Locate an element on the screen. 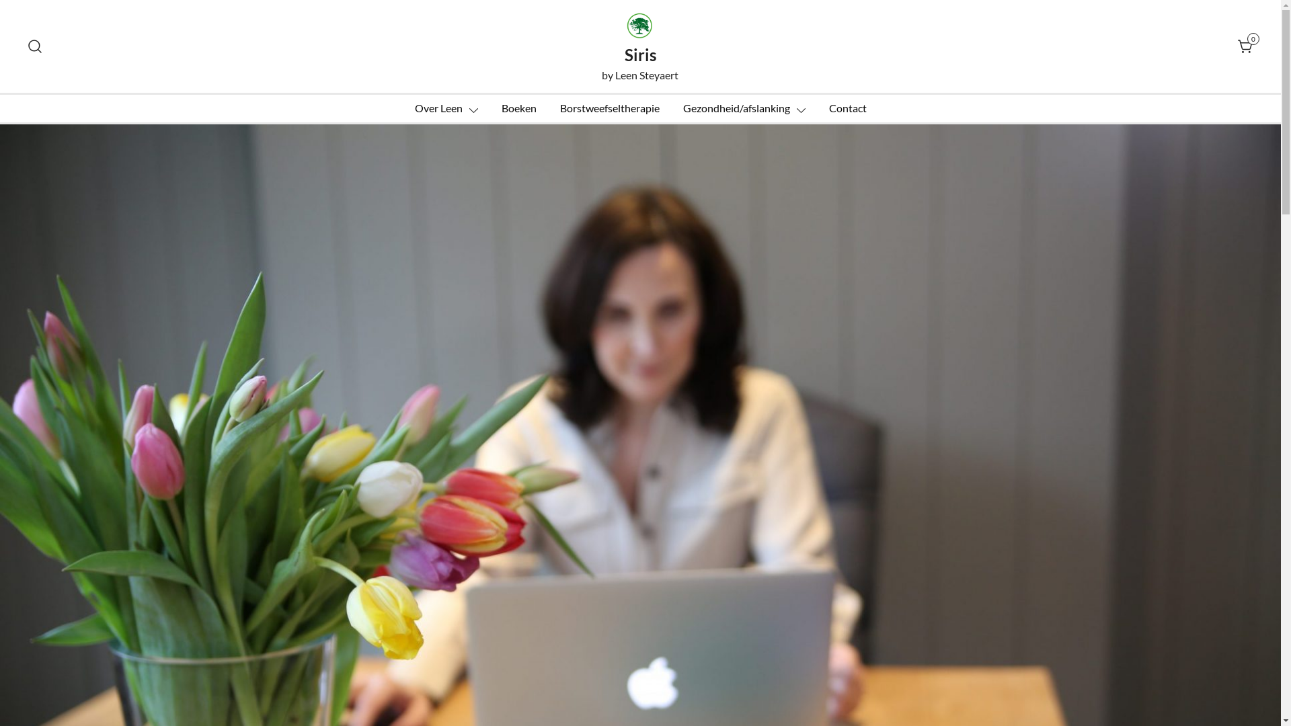 Image resolution: width=1291 pixels, height=726 pixels. Over Leen is located at coordinates (438, 108).